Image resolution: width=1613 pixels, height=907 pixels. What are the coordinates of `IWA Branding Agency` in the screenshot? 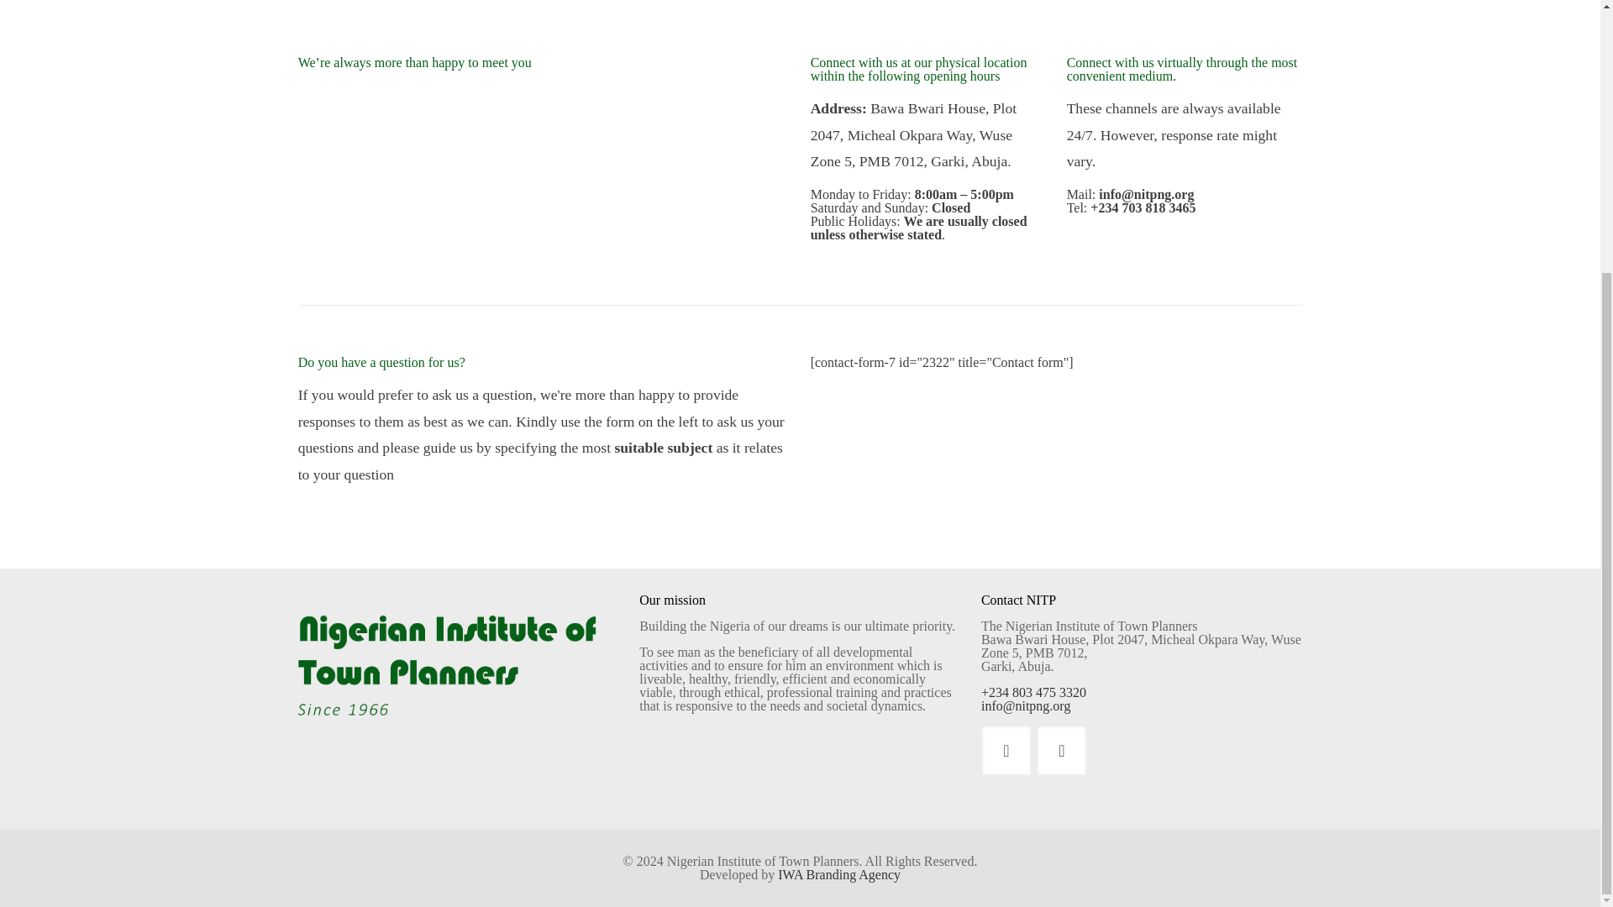 It's located at (838, 873).